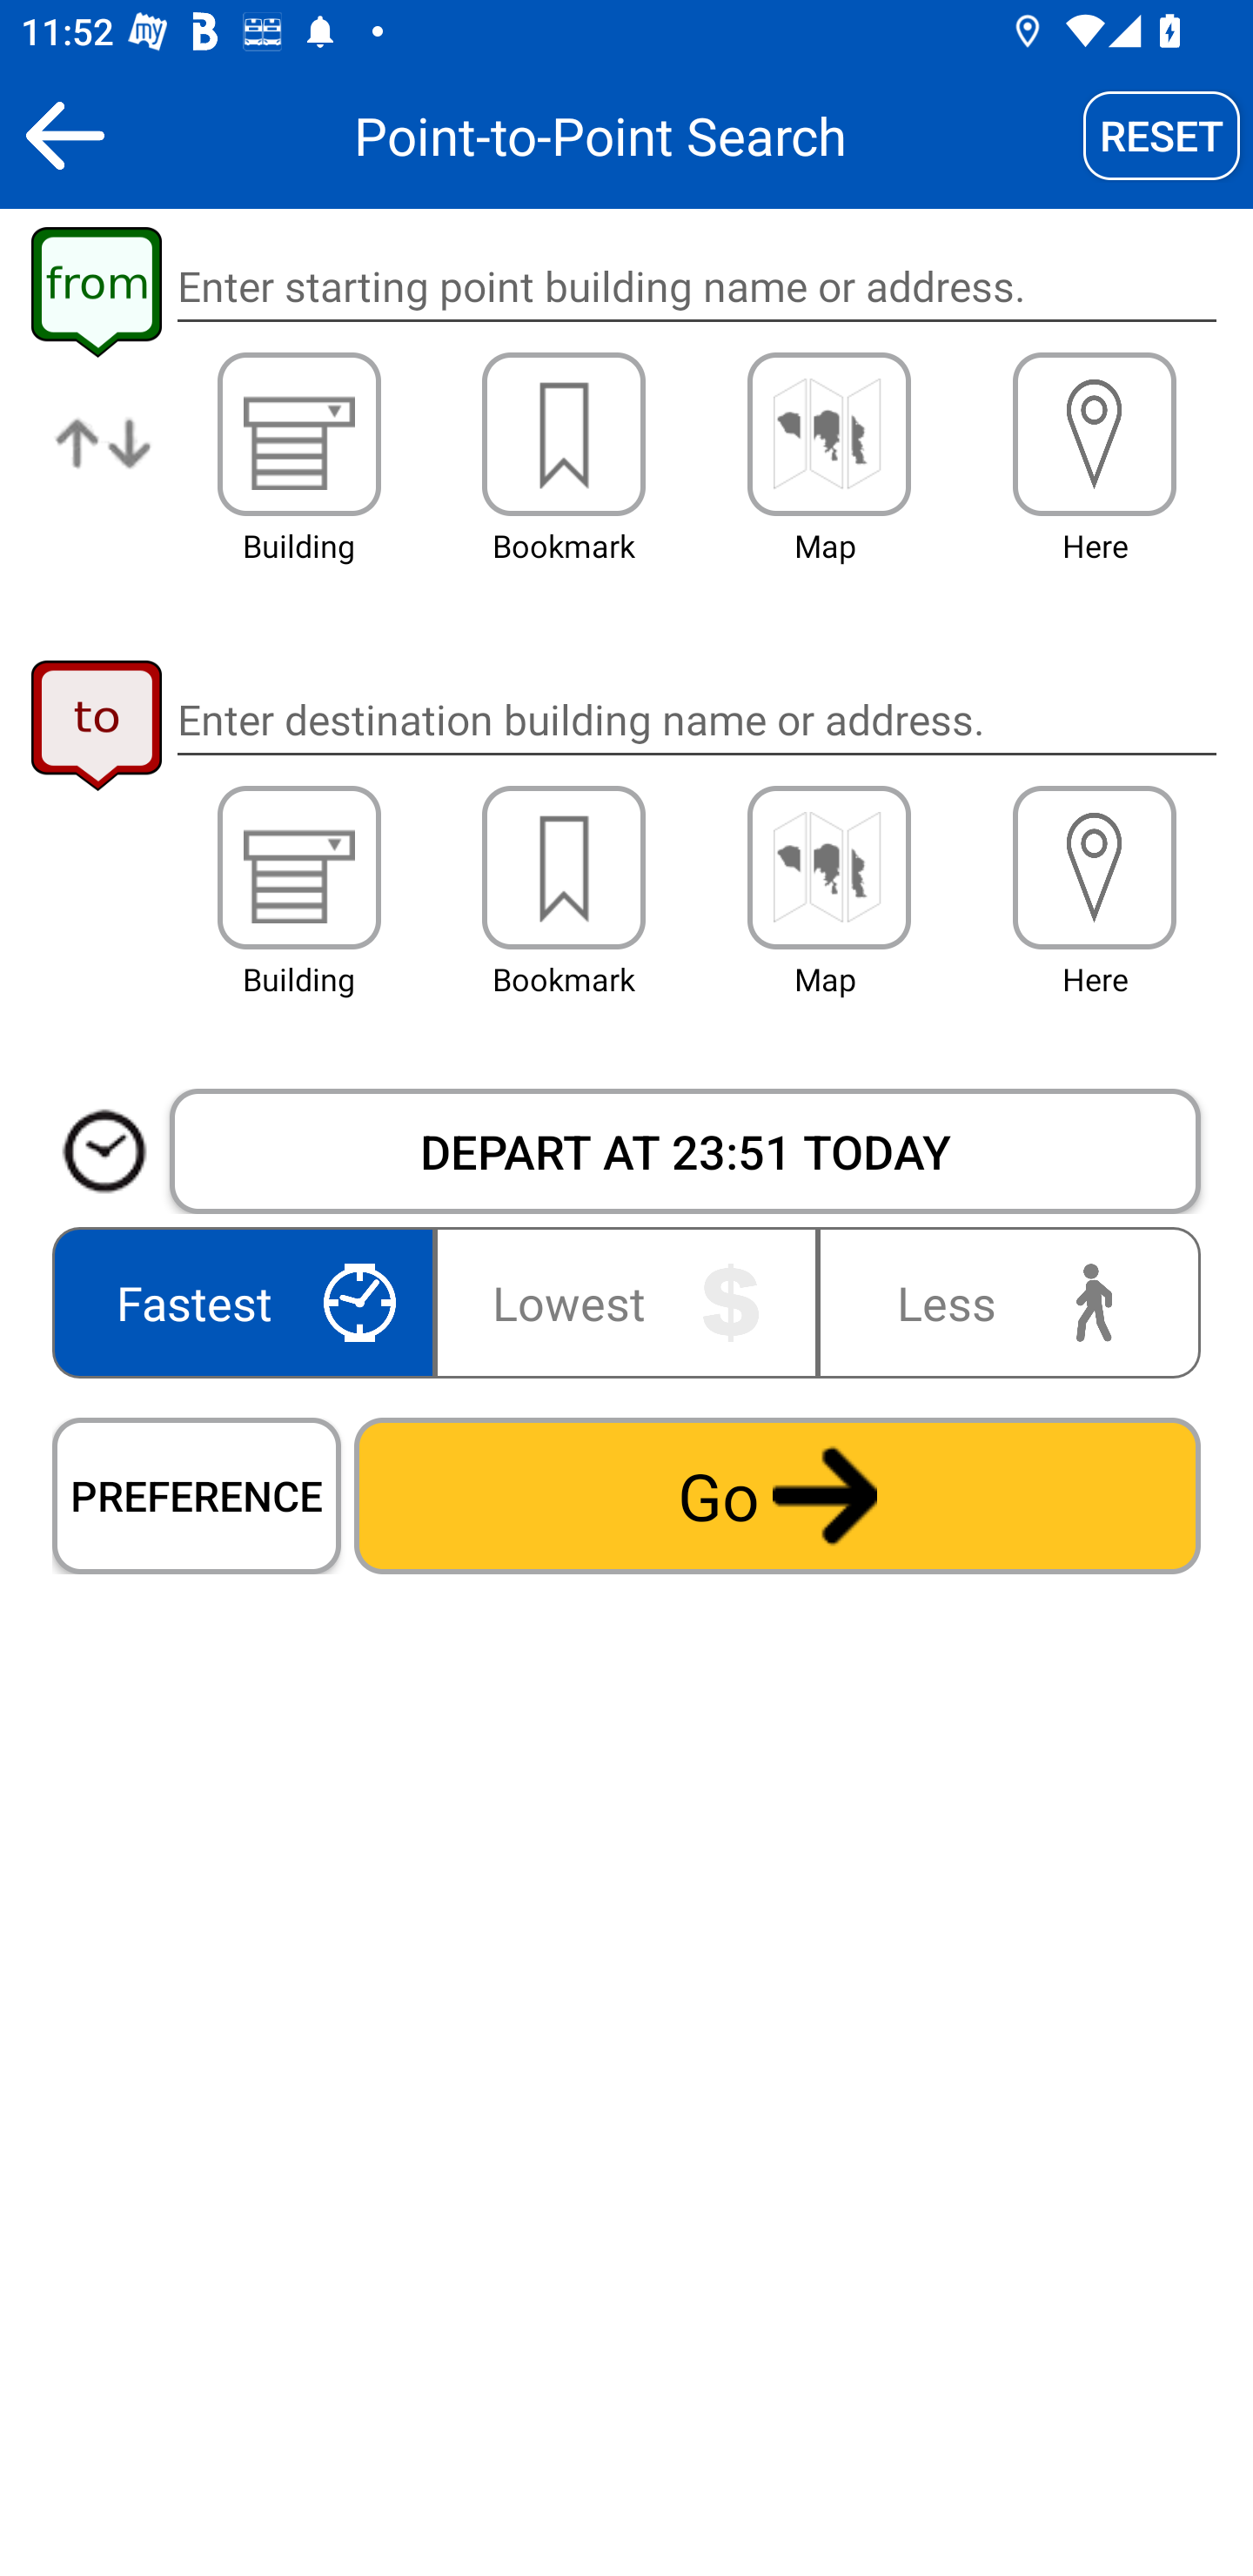 The width and height of the screenshot is (1253, 2576). I want to click on Enter starting point building name or address., so click(696, 287).